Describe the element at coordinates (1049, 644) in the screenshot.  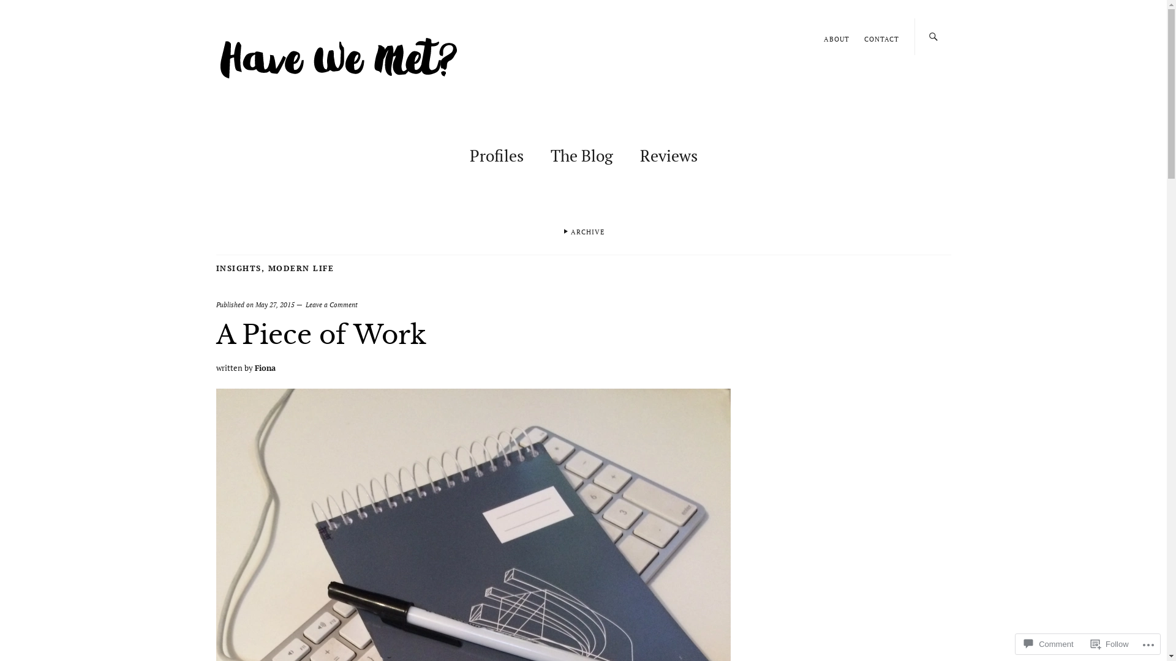
I see `Comment` at that location.